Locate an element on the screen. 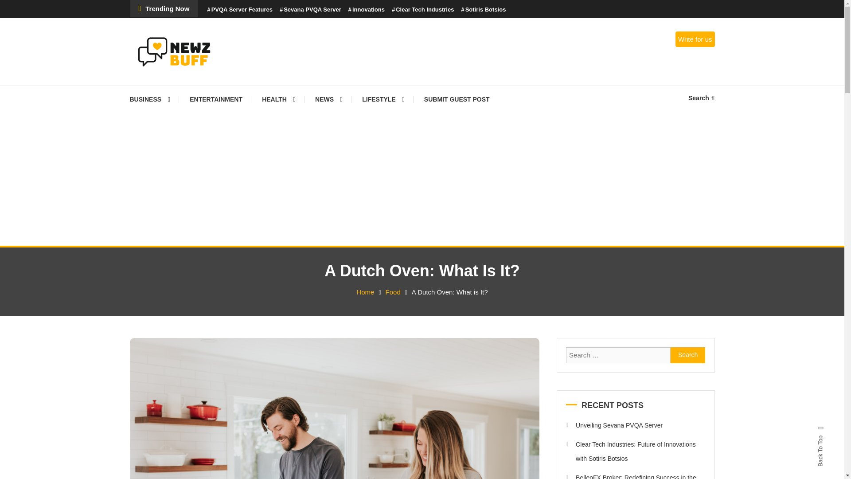 The height and width of the screenshot is (479, 851). Food is located at coordinates (393, 292).